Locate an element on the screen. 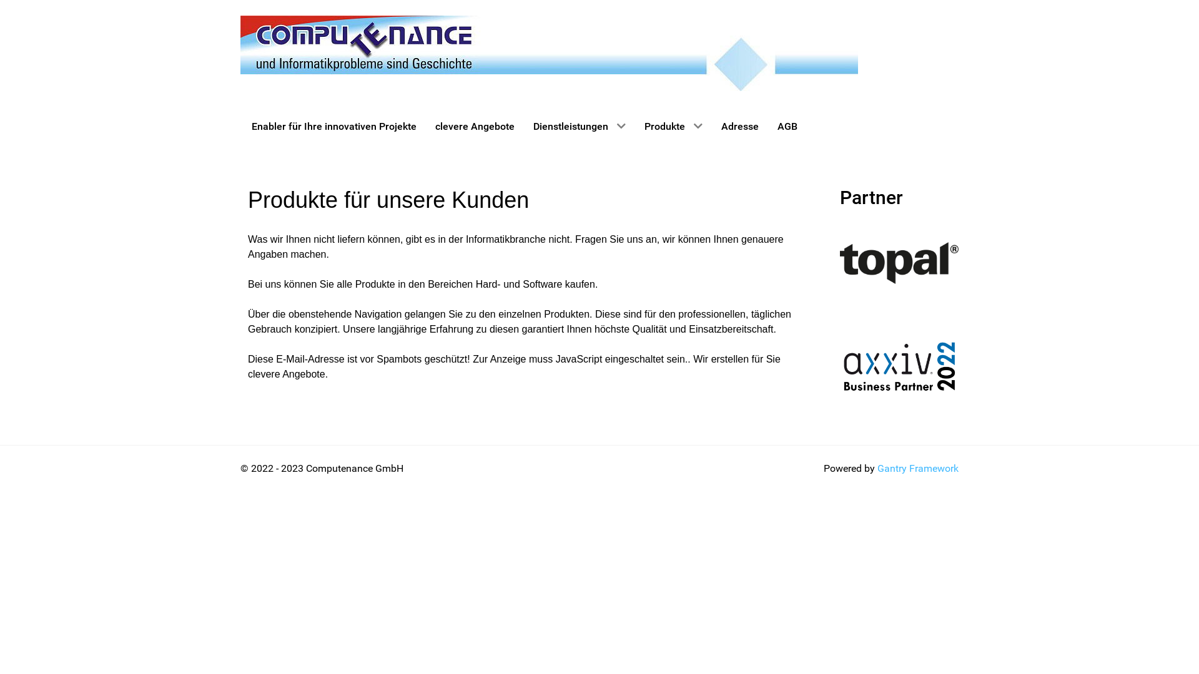 The width and height of the screenshot is (1199, 674). axxiv-Partner 2022 is located at coordinates (899, 368).